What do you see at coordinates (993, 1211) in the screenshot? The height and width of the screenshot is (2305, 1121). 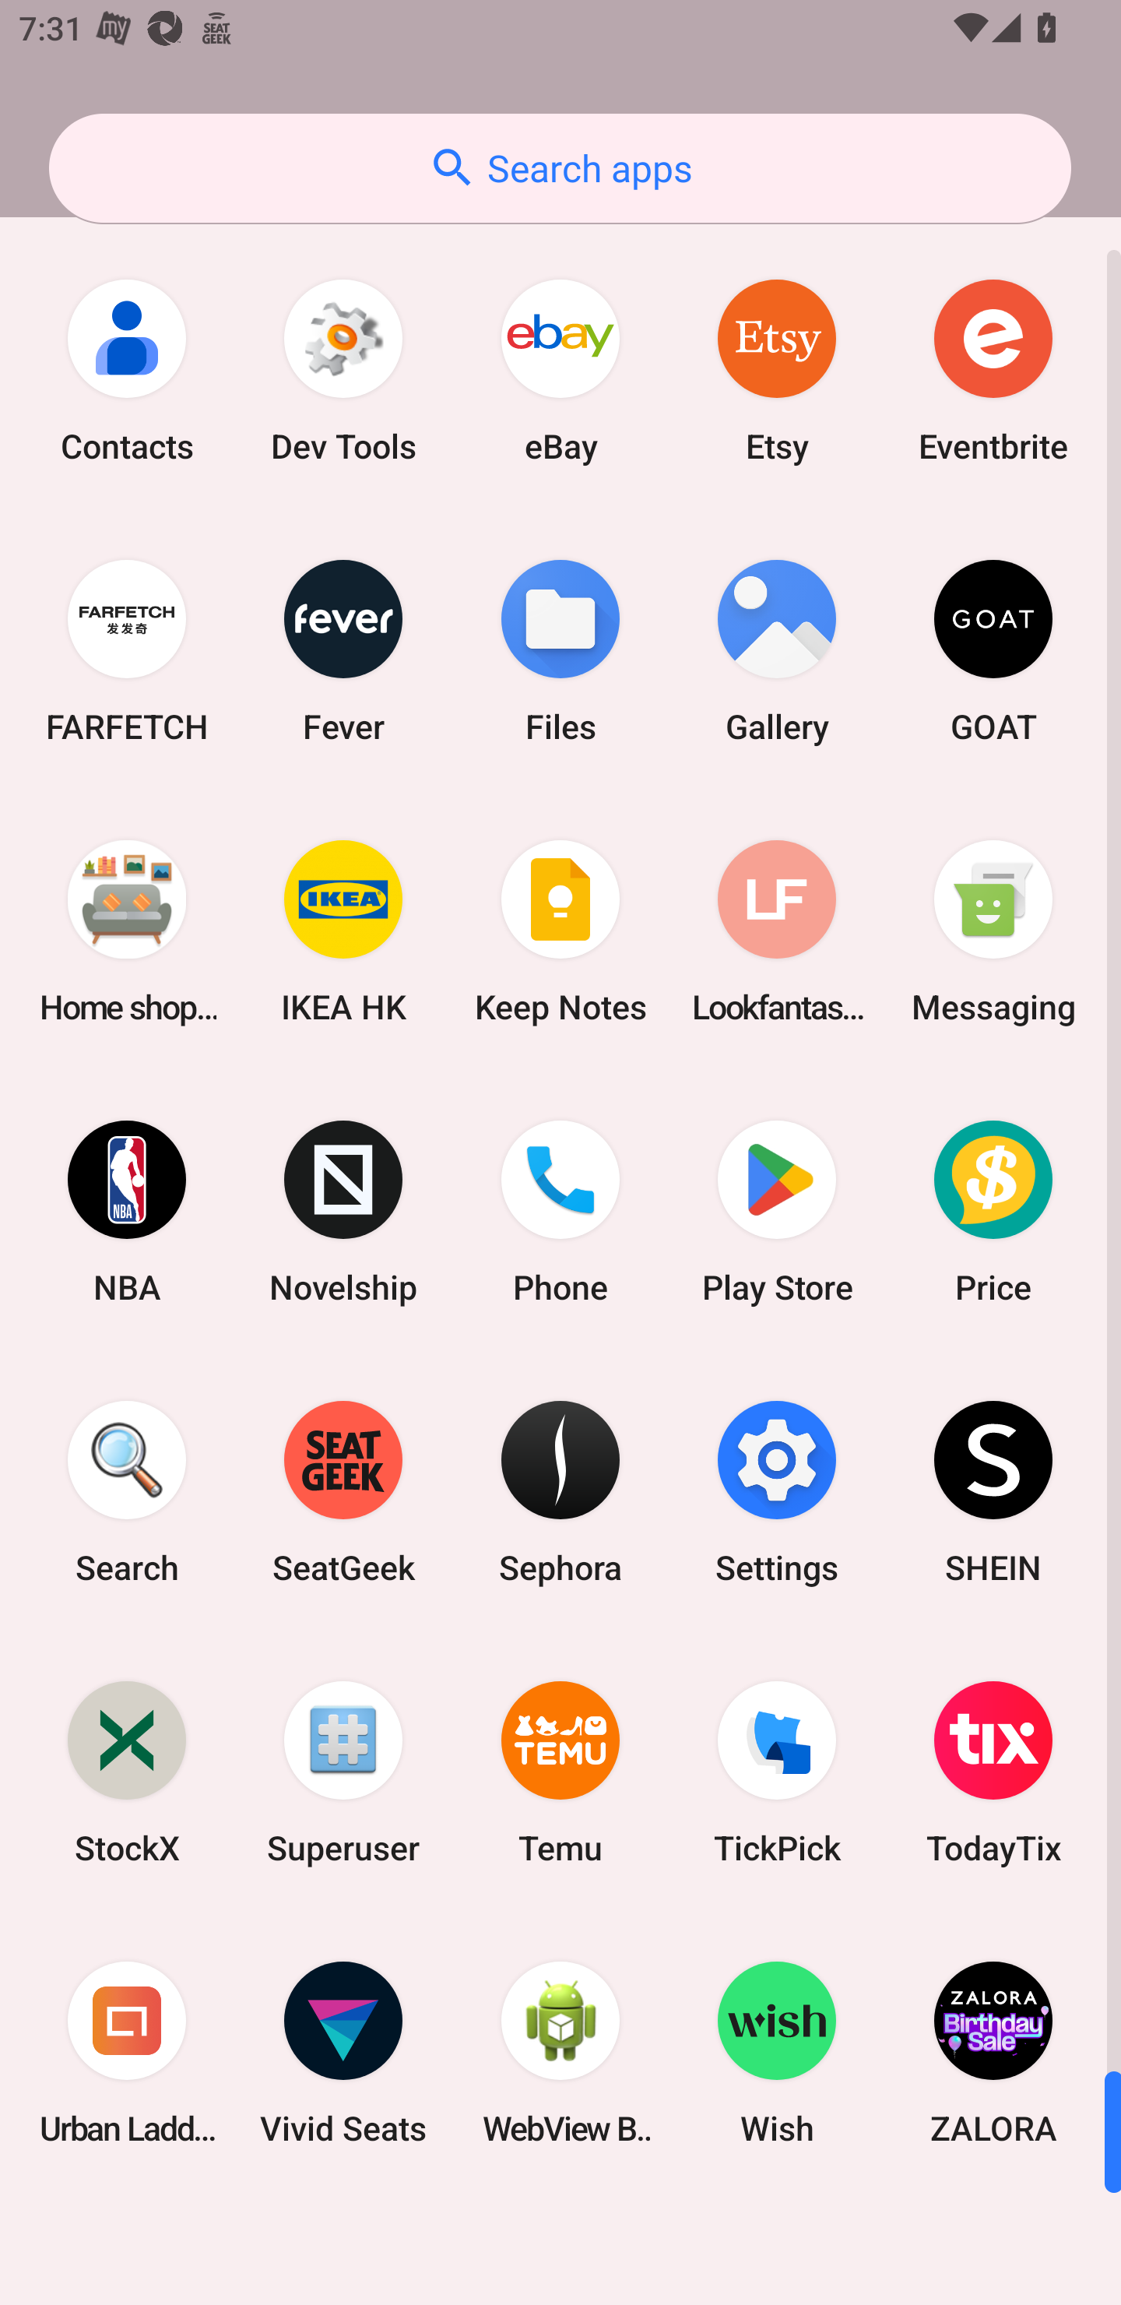 I see `Price` at bounding box center [993, 1211].